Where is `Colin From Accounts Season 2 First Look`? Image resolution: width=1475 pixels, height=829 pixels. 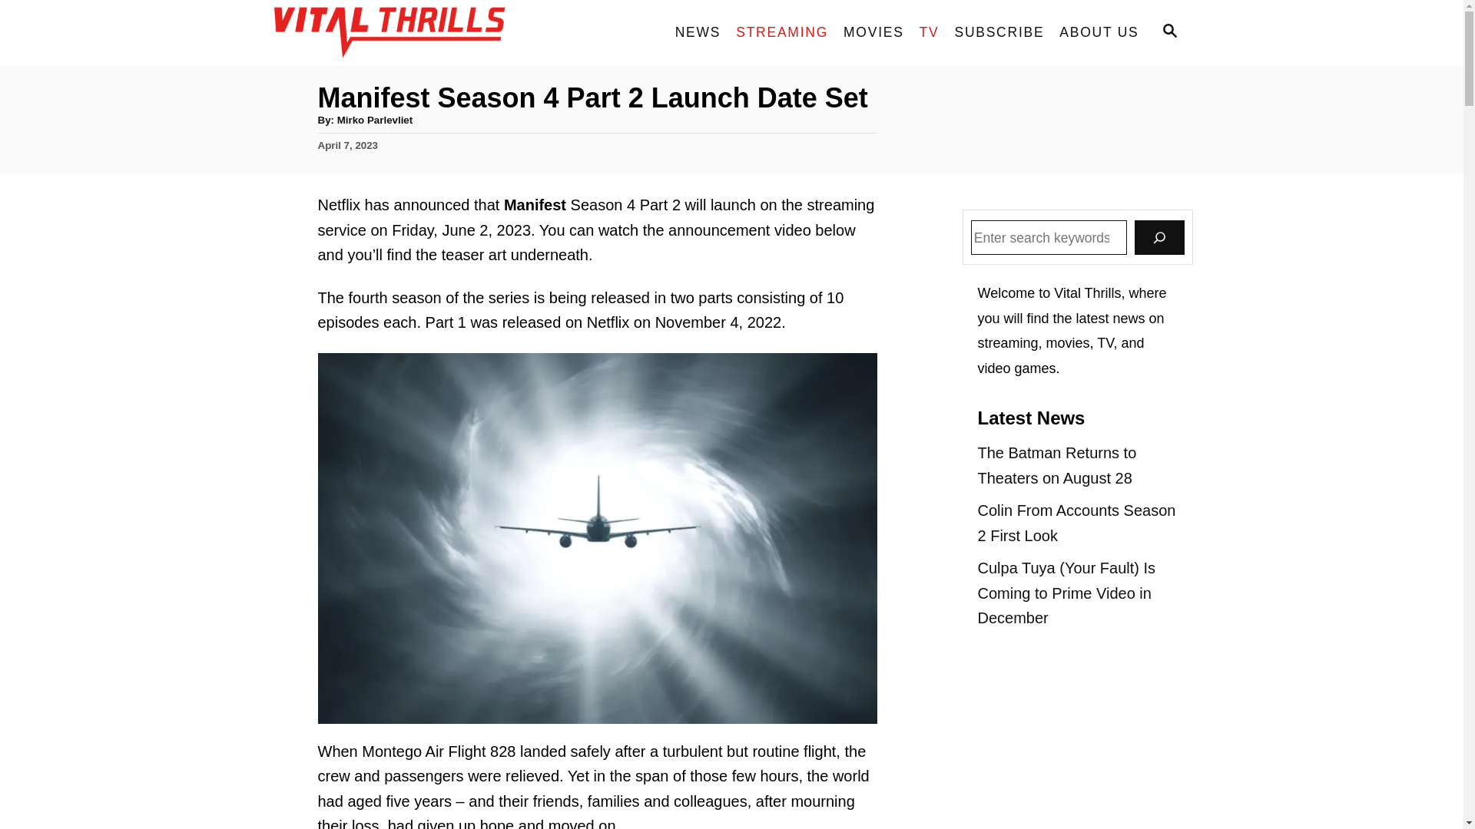 Colin From Accounts Season 2 First Look is located at coordinates (1077, 523).